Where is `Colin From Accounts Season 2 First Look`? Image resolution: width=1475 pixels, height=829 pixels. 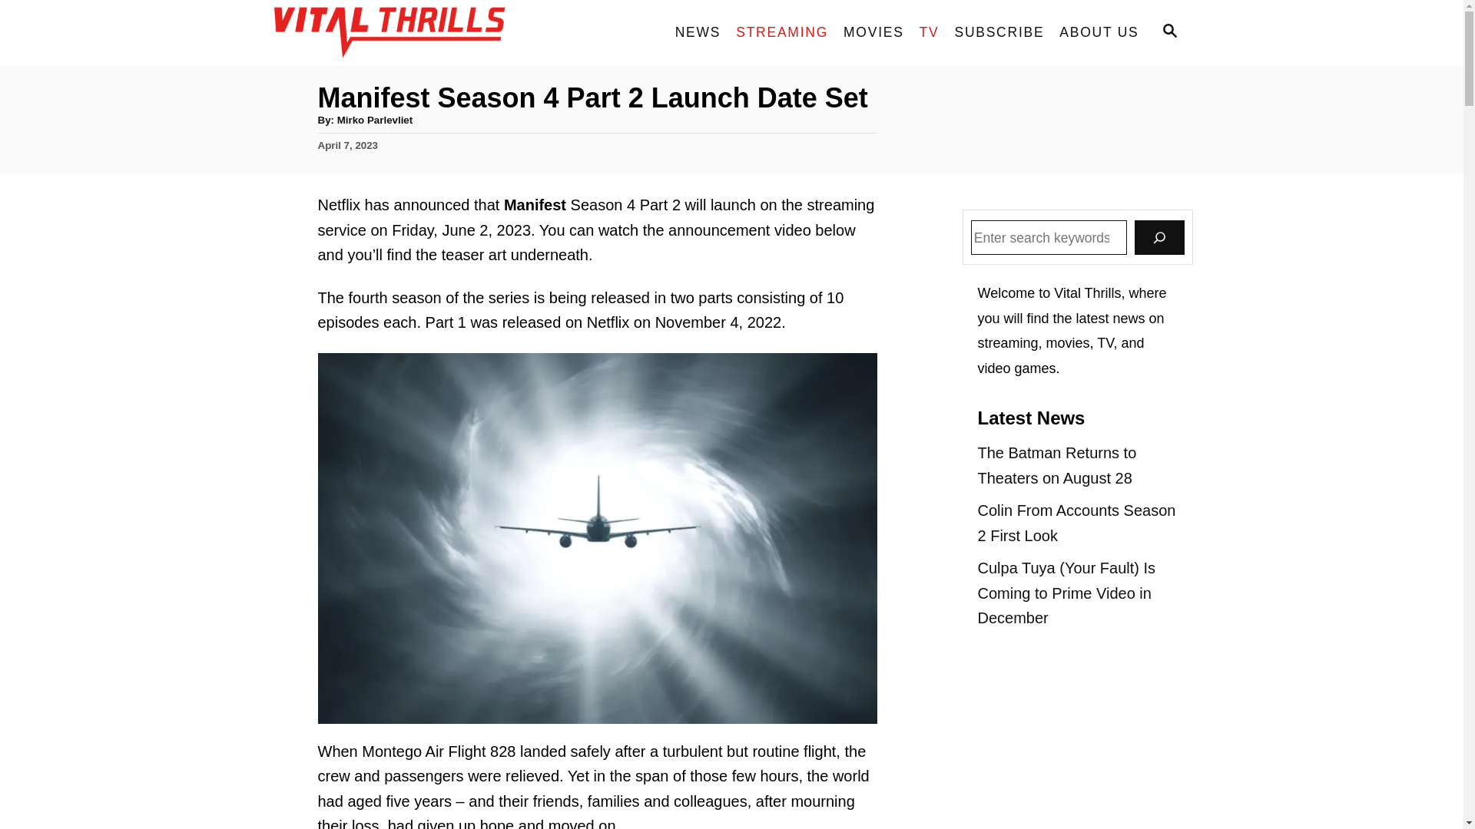 Colin From Accounts Season 2 First Look is located at coordinates (1077, 523).